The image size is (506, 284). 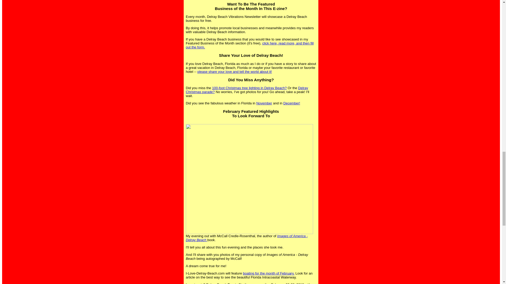 What do you see at coordinates (247, 90) in the screenshot?
I see `Delray Christmas parade?` at bounding box center [247, 90].